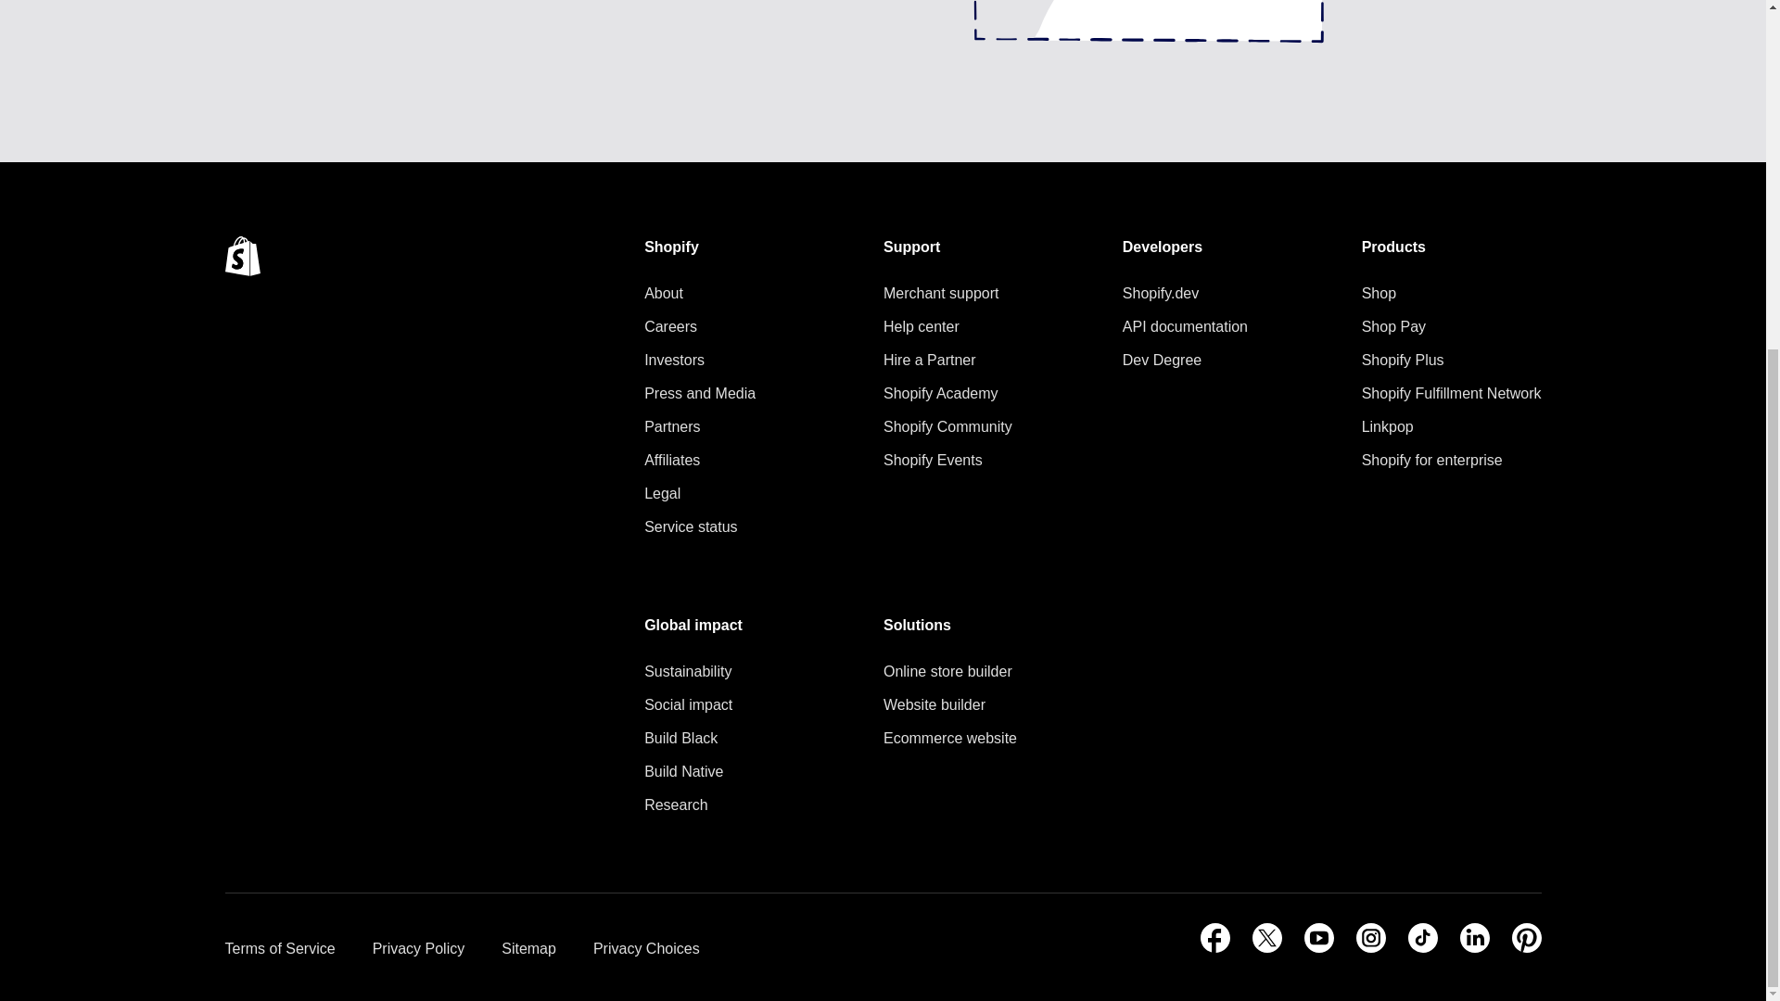  What do you see at coordinates (693, 739) in the screenshot?
I see `Build Black` at bounding box center [693, 739].